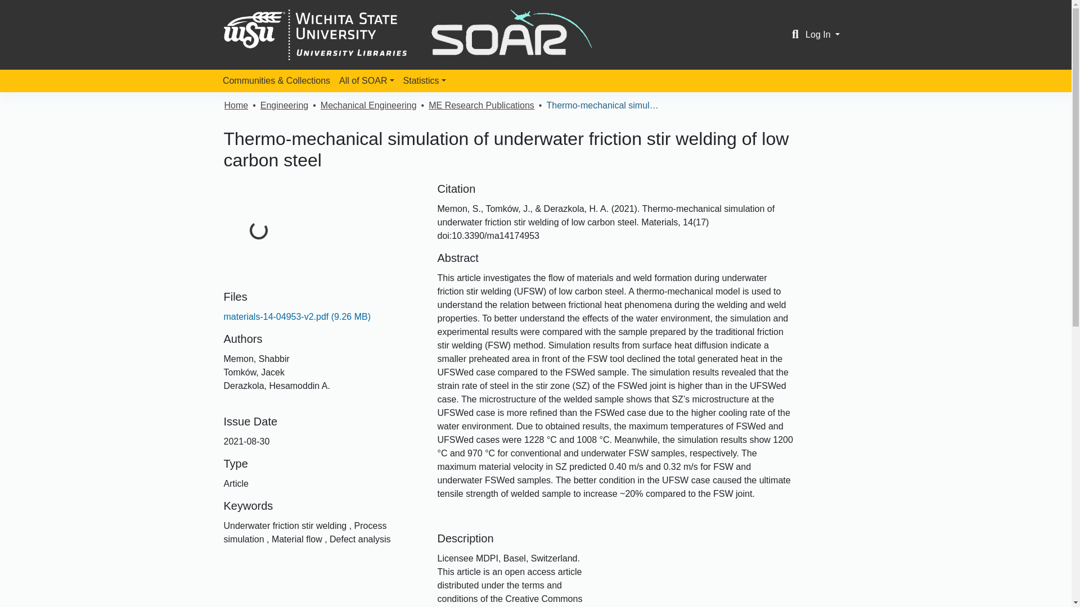 The image size is (1080, 607). Describe the element at coordinates (283, 106) in the screenshot. I see `Engineering` at that location.